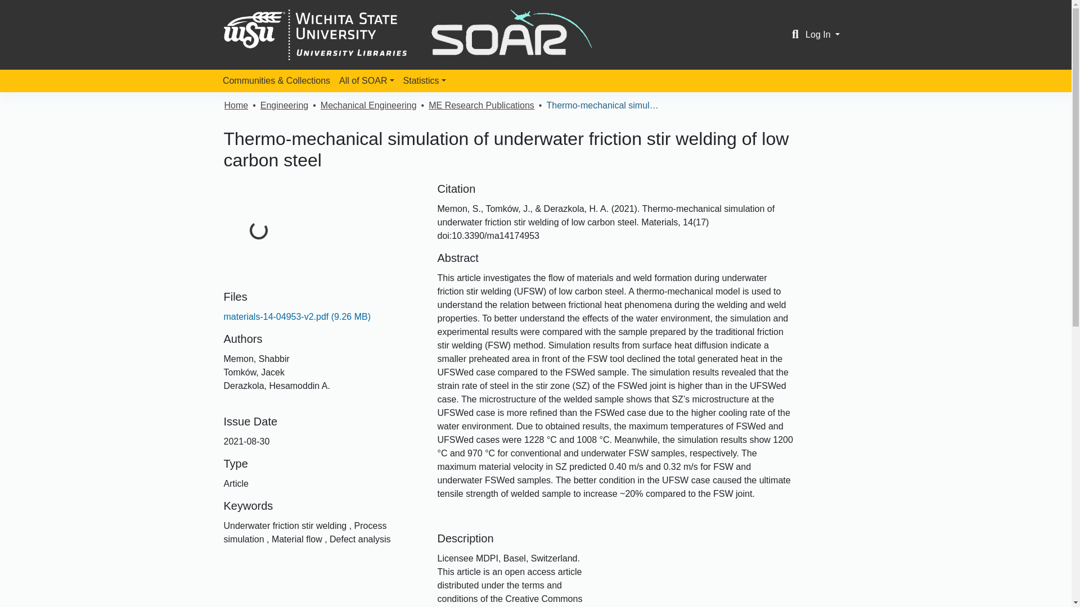 The image size is (1080, 607). Describe the element at coordinates (283, 106) in the screenshot. I see `Engineering` at that location.